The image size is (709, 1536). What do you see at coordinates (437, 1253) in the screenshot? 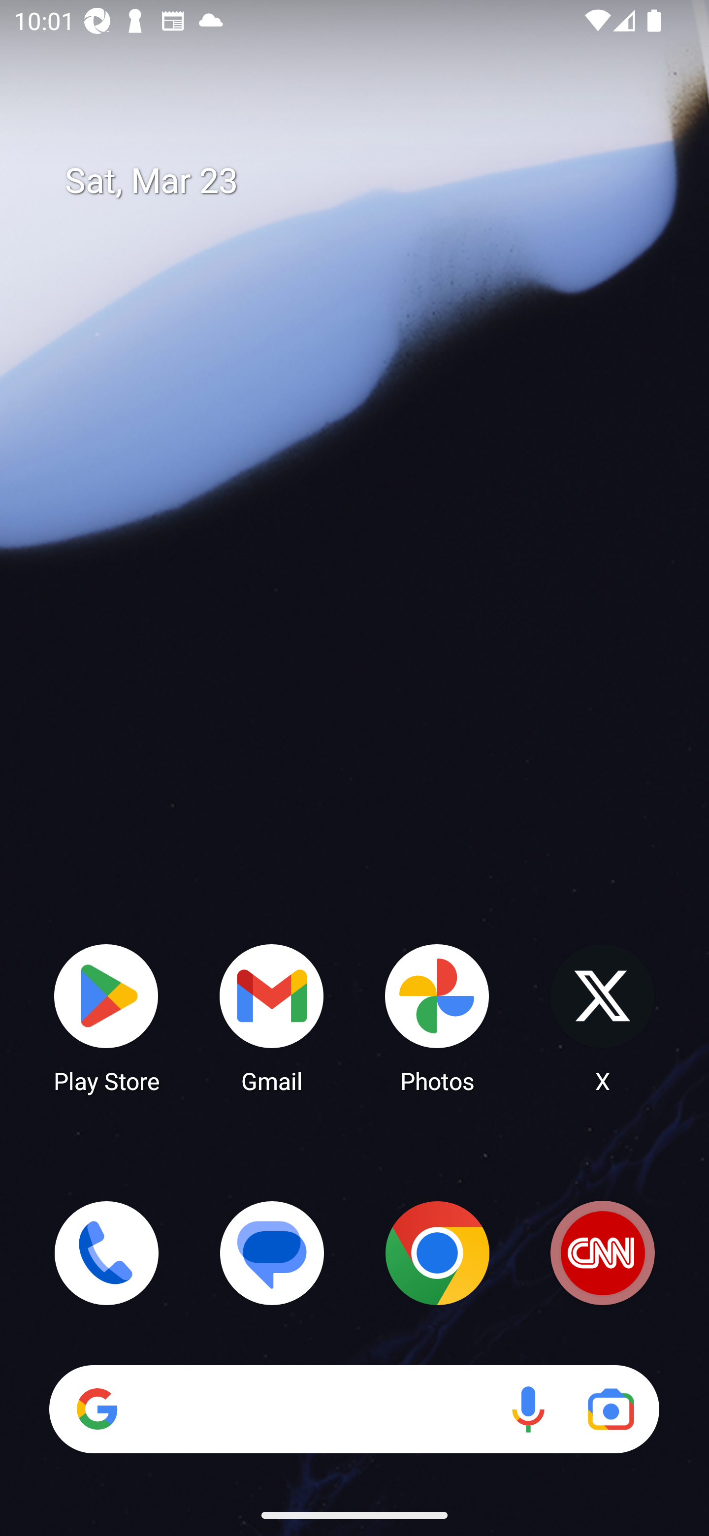
I see `Chrome` at bounding box center [437, 1253].